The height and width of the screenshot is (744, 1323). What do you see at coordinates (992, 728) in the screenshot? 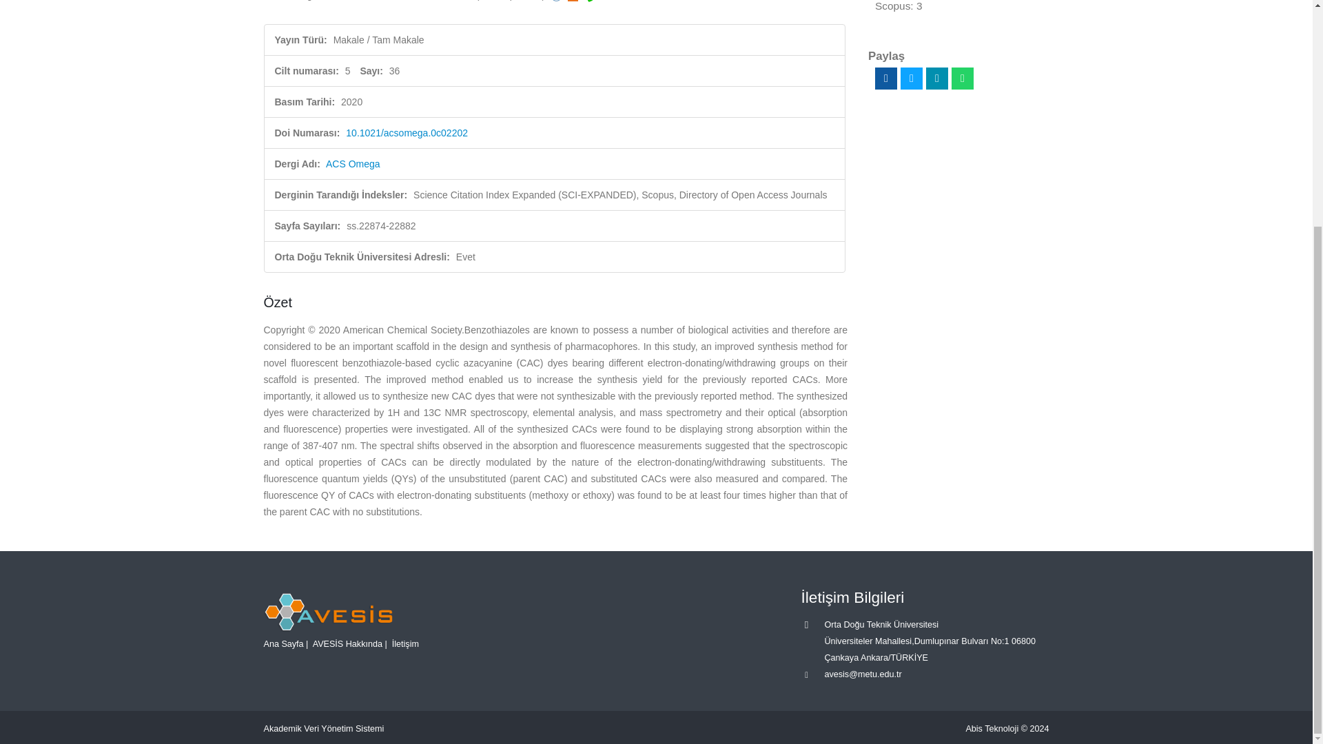
I see `Abis Teknoloji` at bounding box center [992, 728].